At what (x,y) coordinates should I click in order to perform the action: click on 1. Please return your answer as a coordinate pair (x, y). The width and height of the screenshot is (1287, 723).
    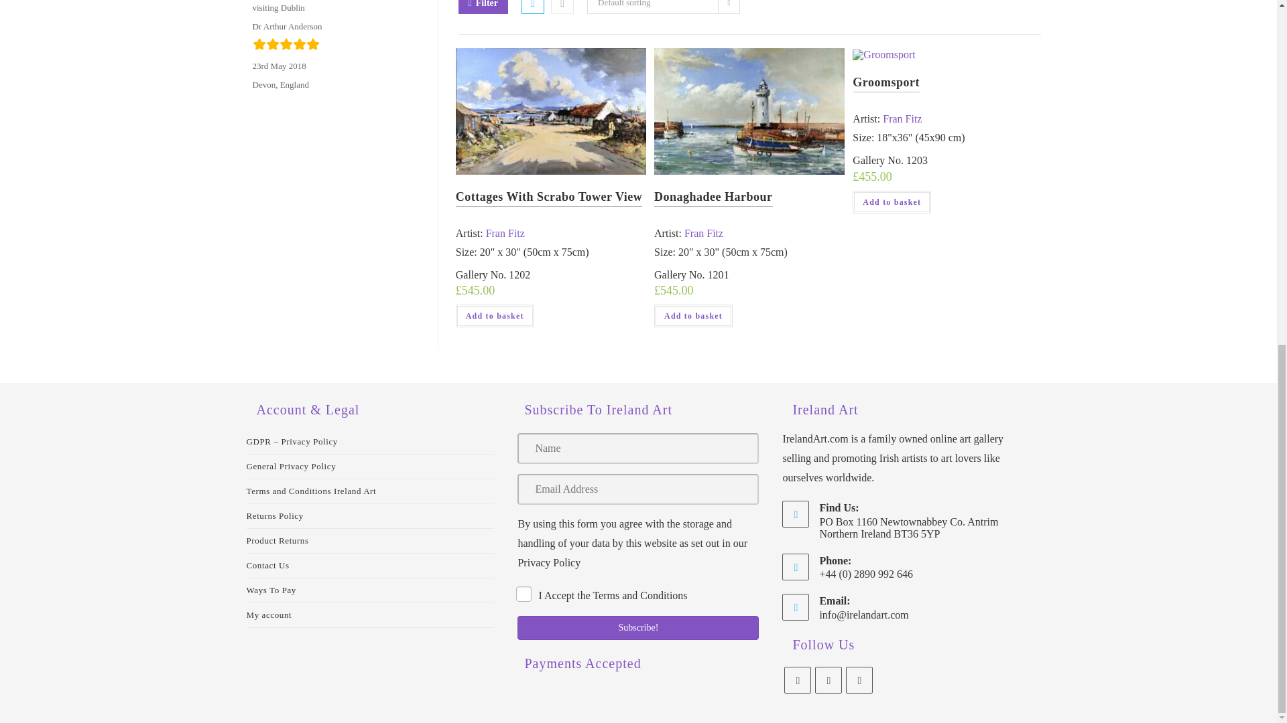
    Looking at the image, I should click on (523, 593).